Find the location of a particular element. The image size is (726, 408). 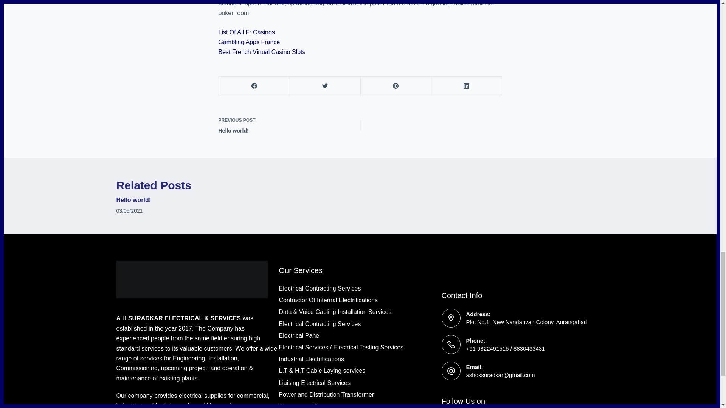

List Of All Fr Casinos is located at coordinates (247, 32).